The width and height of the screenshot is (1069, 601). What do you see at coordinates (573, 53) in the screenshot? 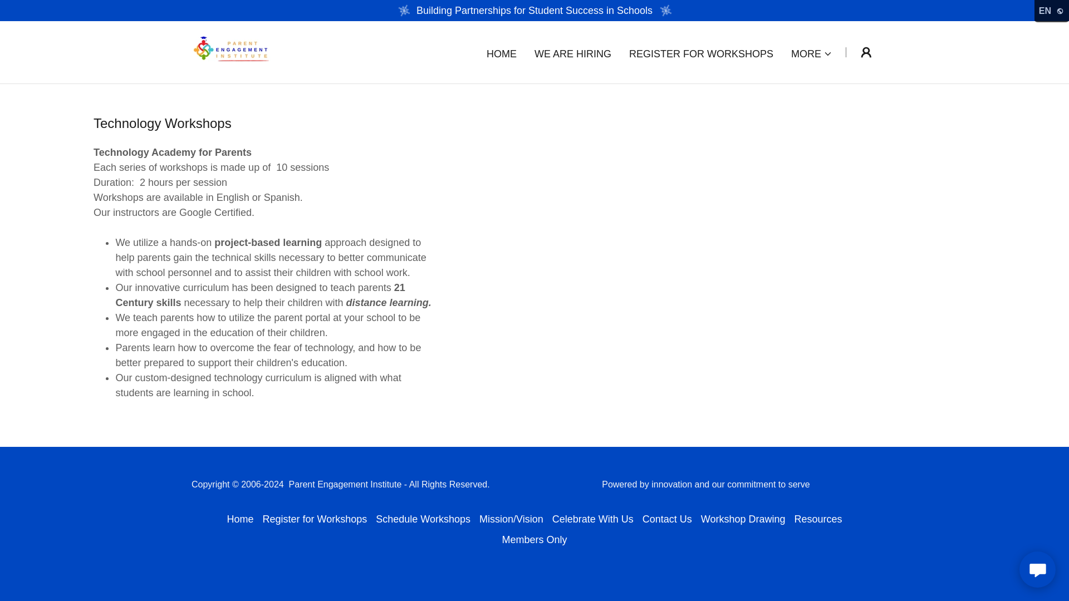
I see `WE ARE HIRING` at bounding box center [573, 53].